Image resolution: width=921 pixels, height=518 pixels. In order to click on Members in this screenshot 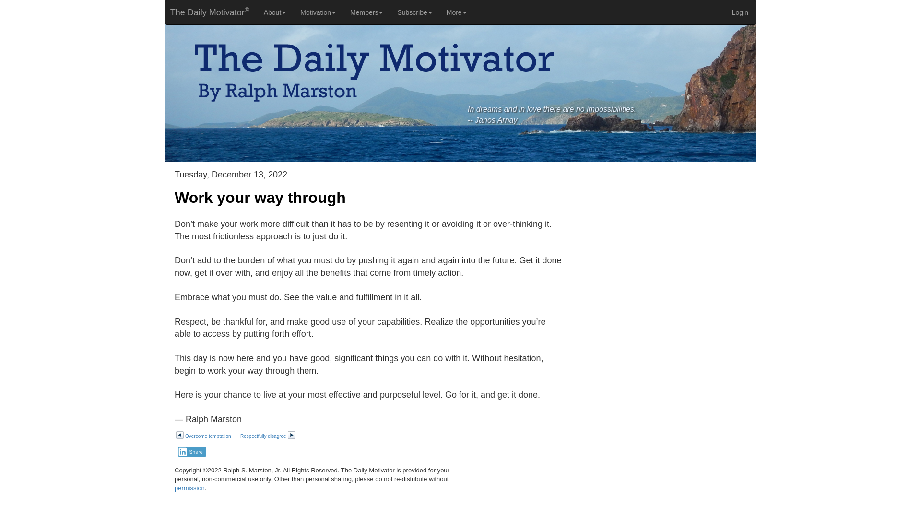, I will do `click(366, 12)`.